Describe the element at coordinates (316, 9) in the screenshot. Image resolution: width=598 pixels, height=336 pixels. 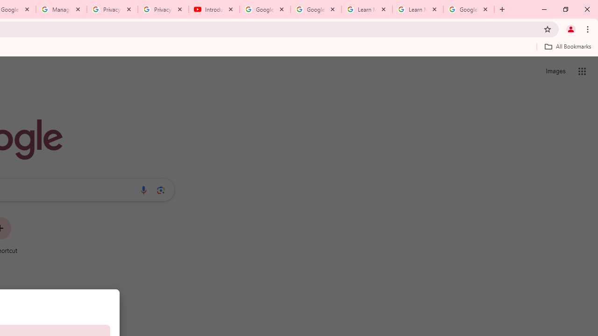
I see `Google Account Help` at that location.